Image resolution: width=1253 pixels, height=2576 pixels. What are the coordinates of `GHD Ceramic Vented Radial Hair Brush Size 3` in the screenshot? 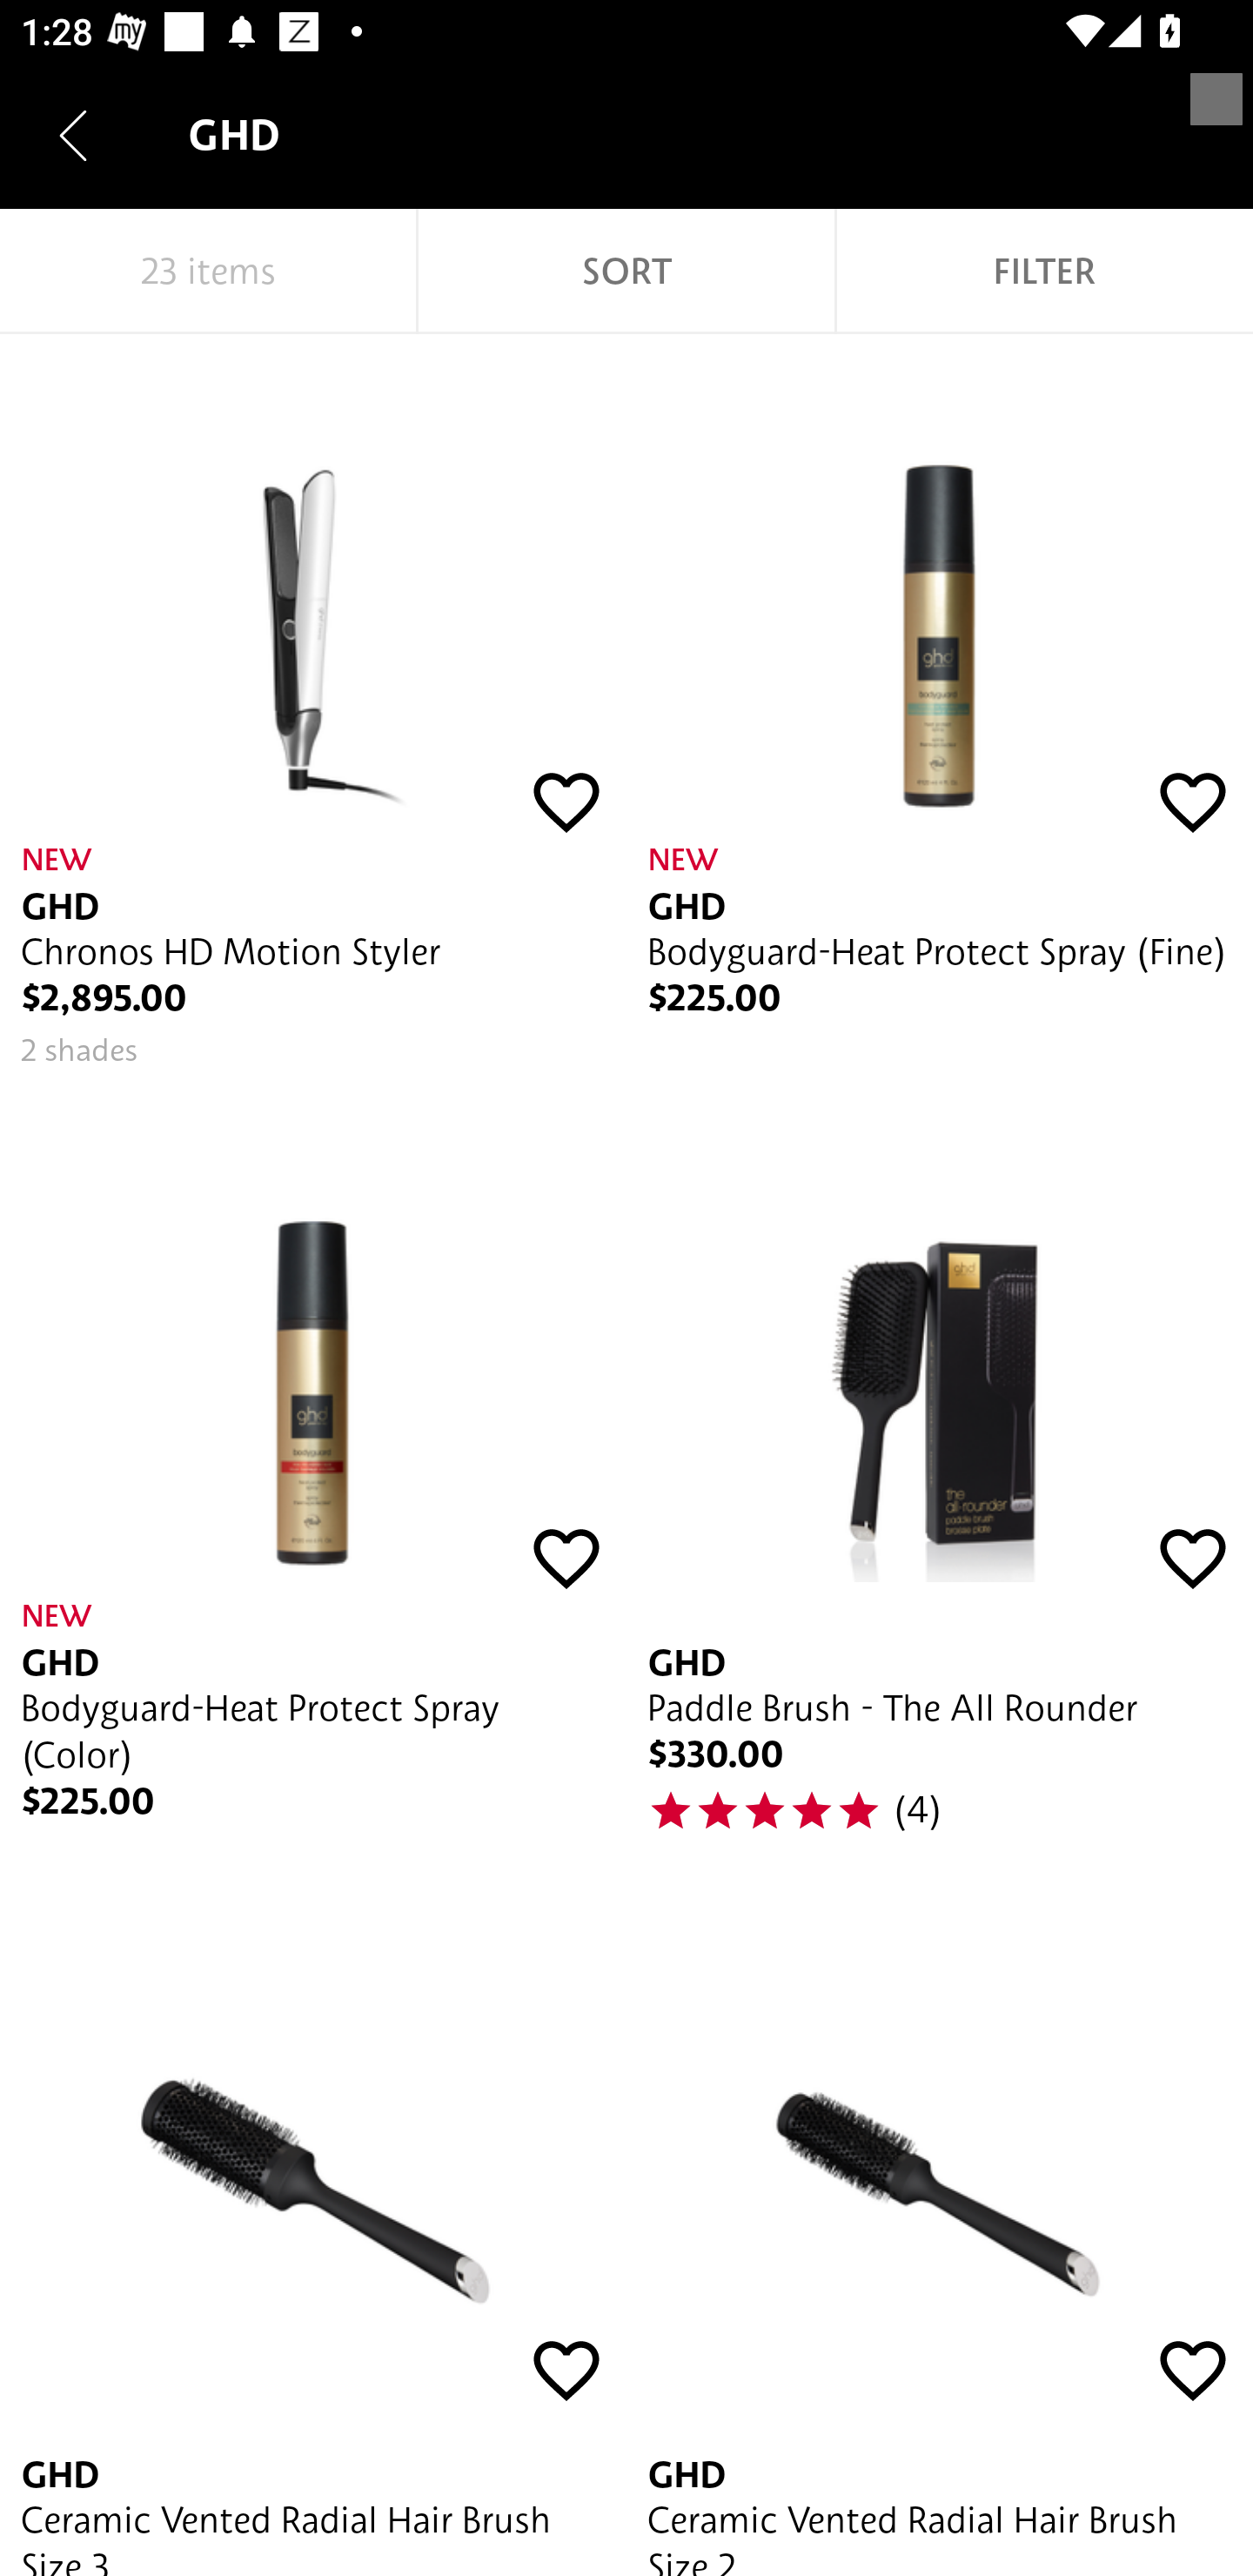 It's located at (313, 2240).